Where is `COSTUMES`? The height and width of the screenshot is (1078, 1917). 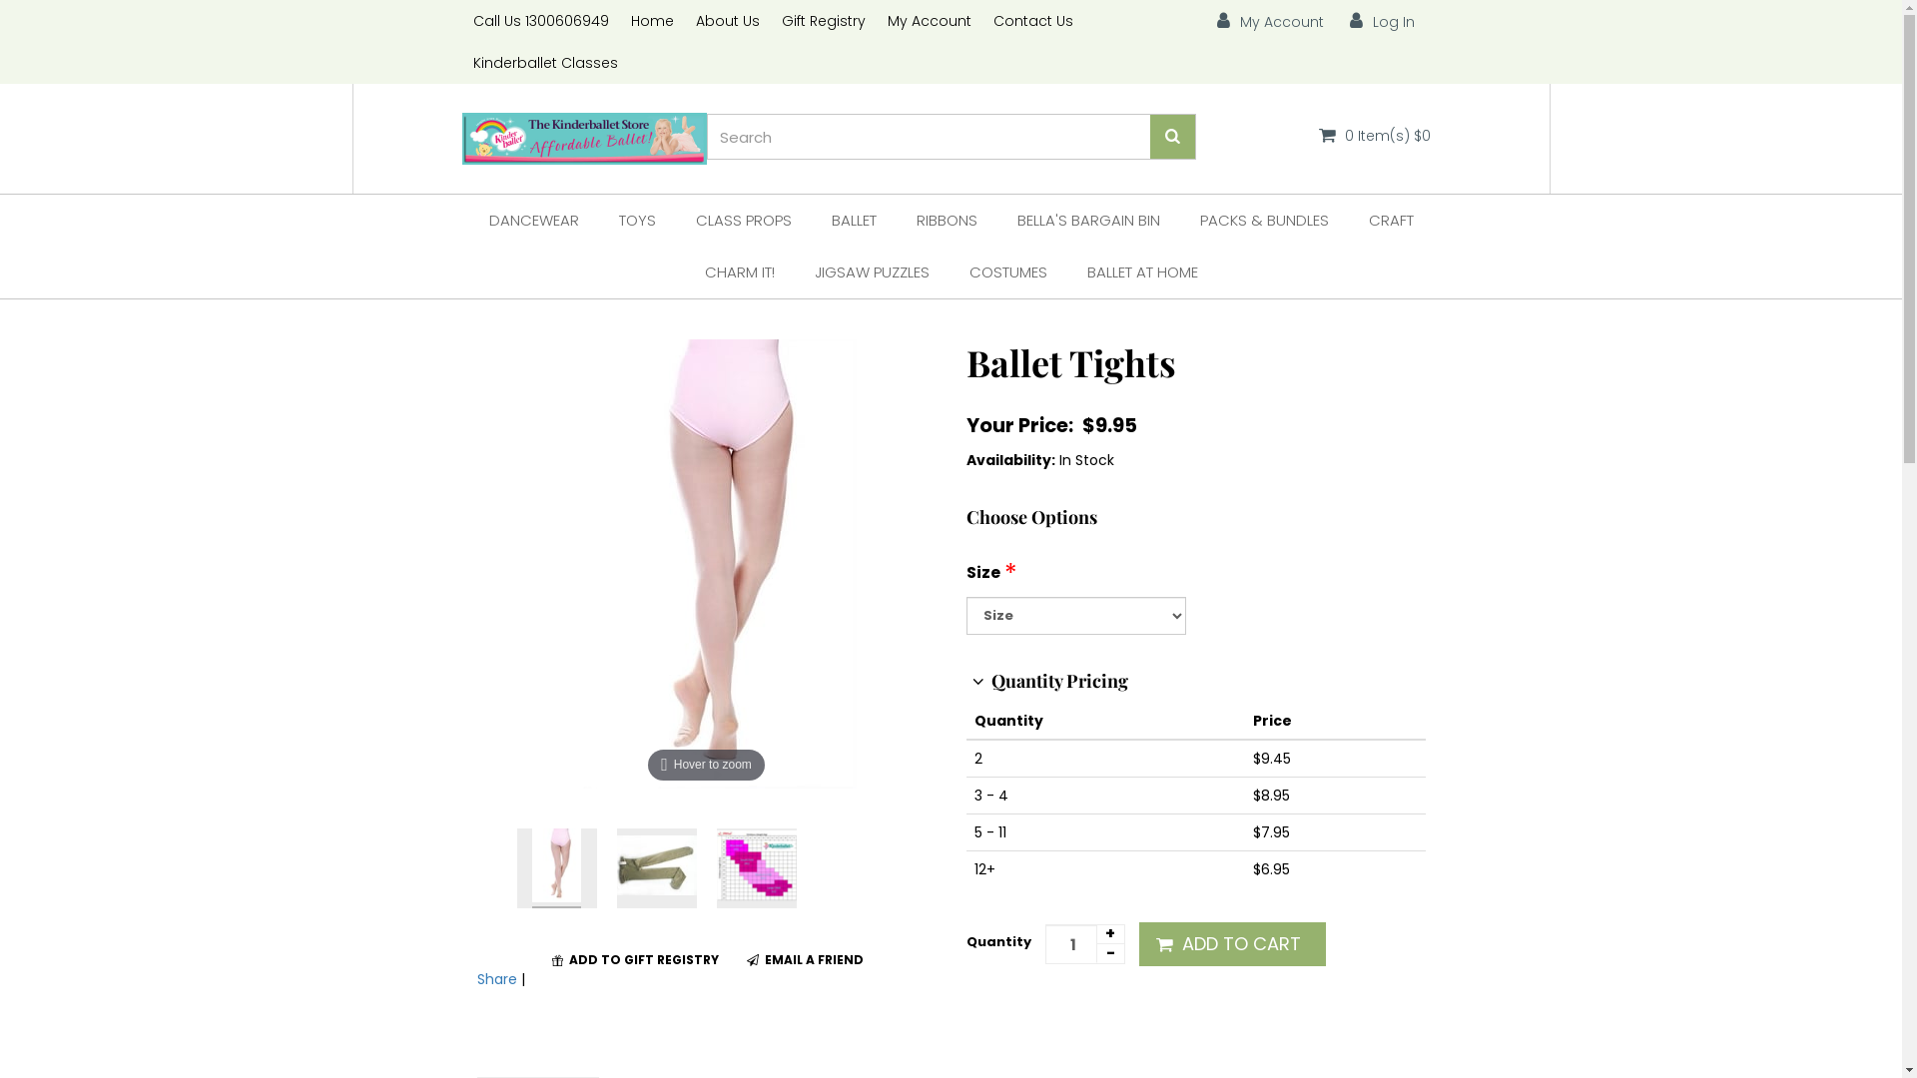 COSTUMES is located at coordinates (1007, 272).